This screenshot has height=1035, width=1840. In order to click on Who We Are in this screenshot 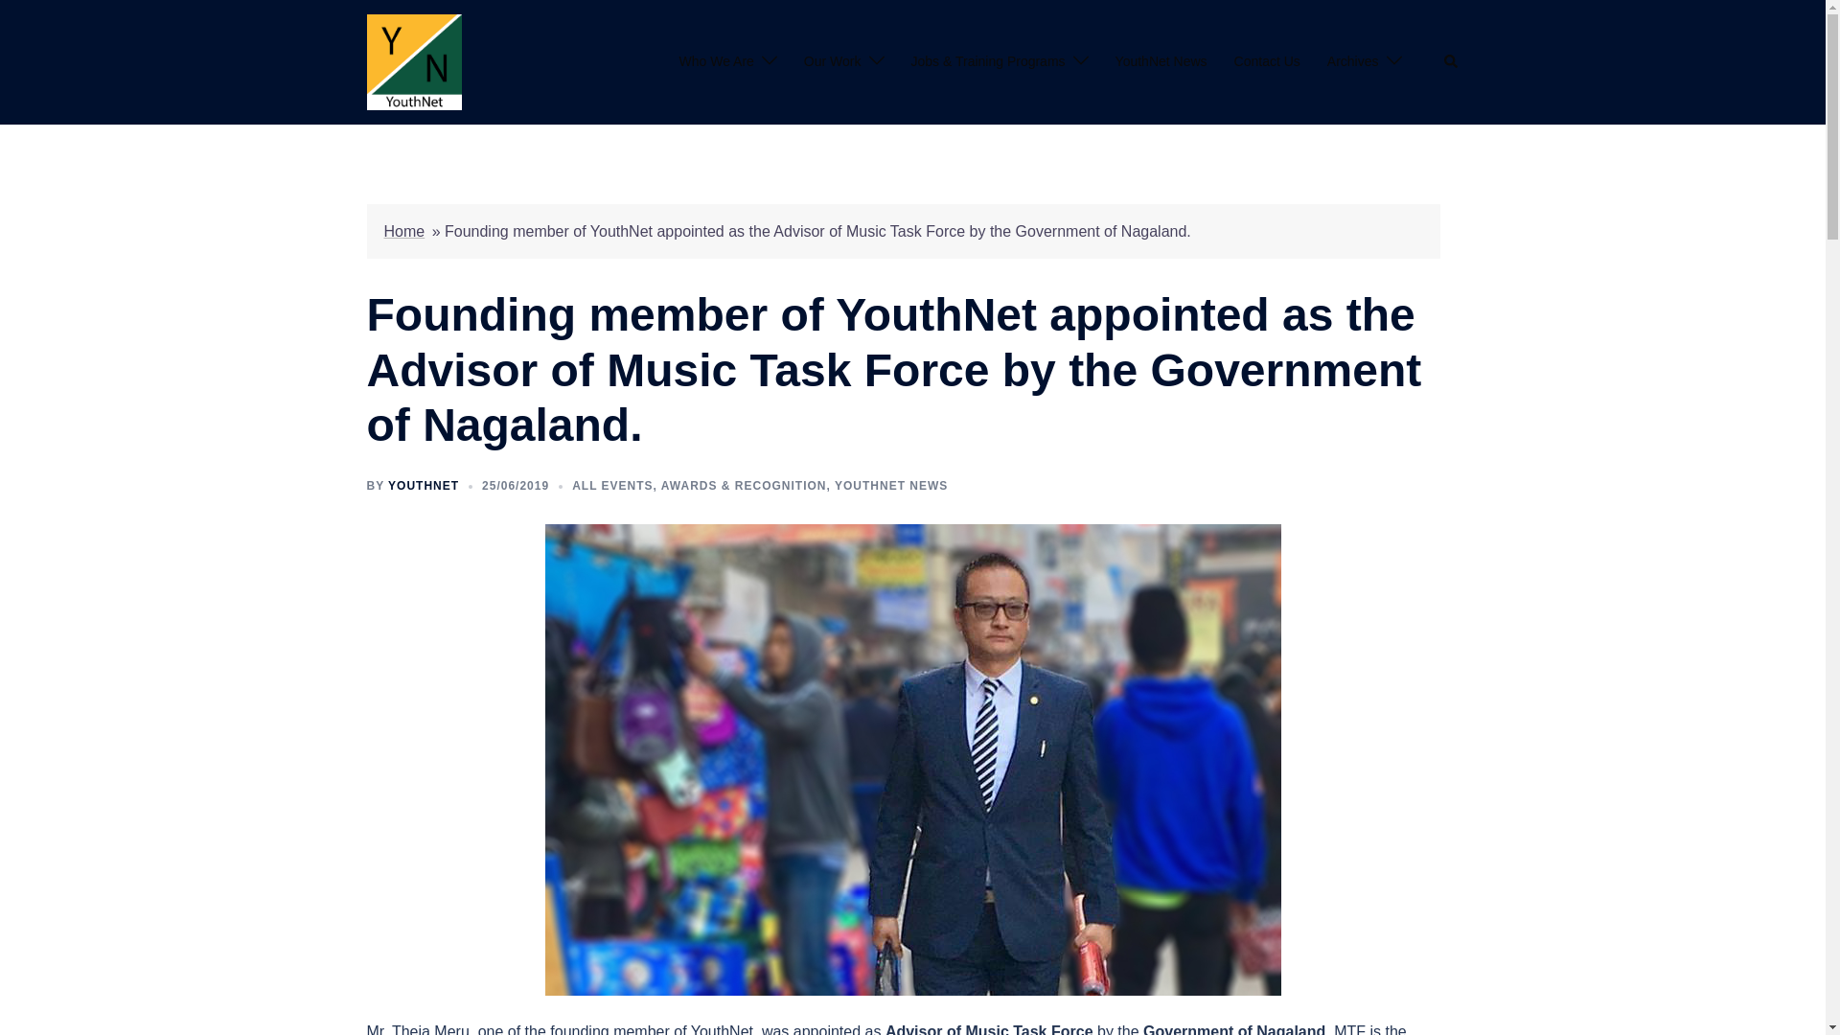, I will do `click(717, 61)`.